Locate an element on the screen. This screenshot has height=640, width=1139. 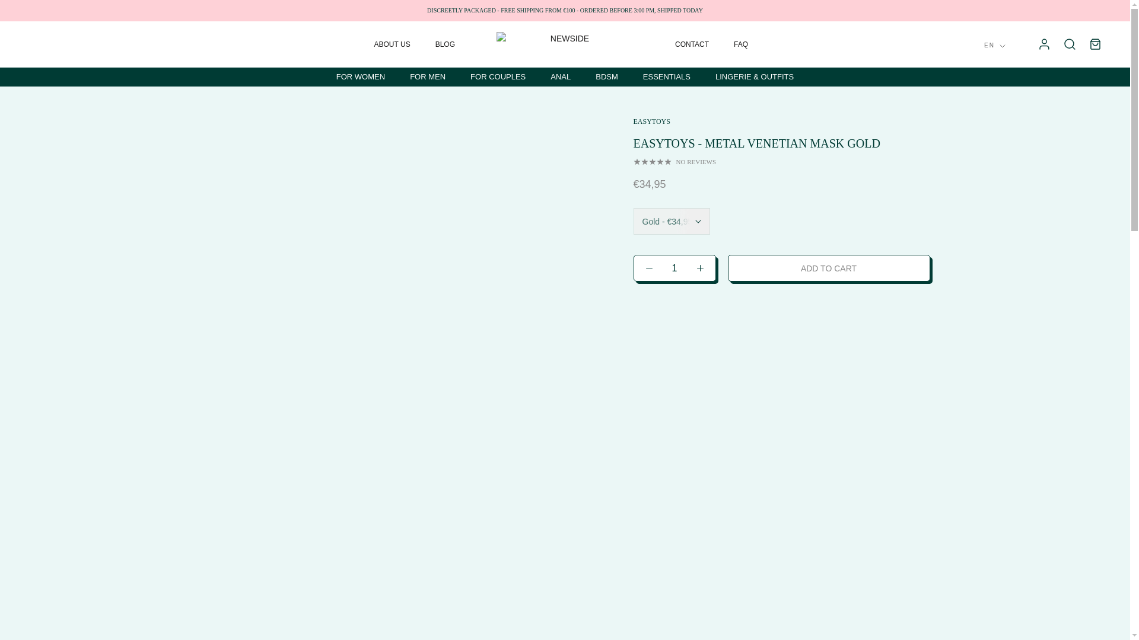
Search is located at coordinates (1069, 44).